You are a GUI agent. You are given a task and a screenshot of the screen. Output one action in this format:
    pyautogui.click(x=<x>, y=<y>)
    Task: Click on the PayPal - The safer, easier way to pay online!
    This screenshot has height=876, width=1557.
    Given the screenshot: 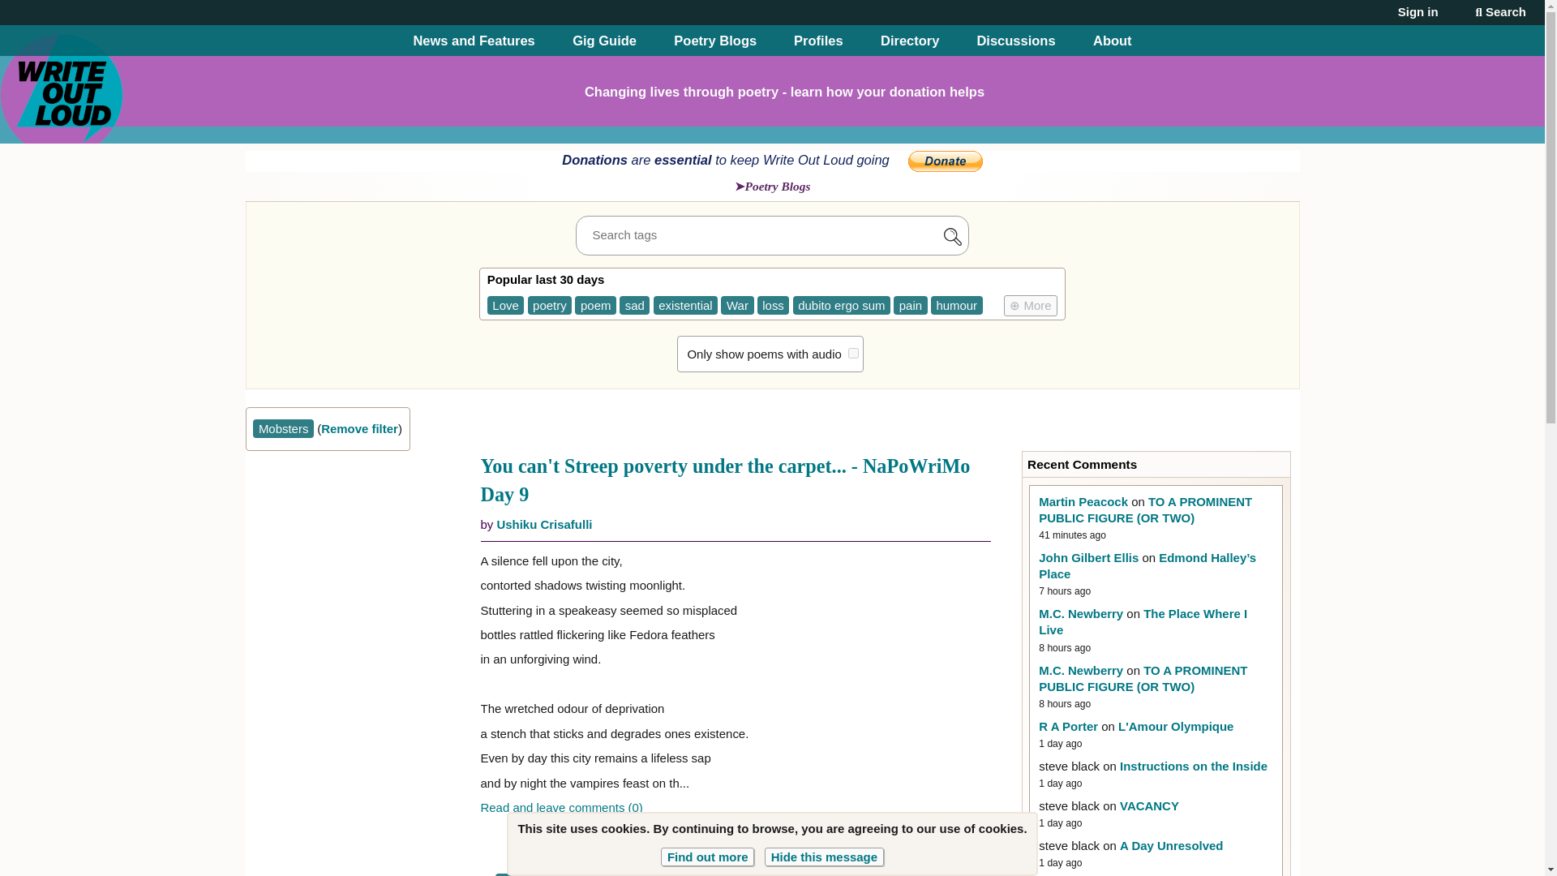 What is the action you would take?
    pyautogui.click(x=945, y=161)
    